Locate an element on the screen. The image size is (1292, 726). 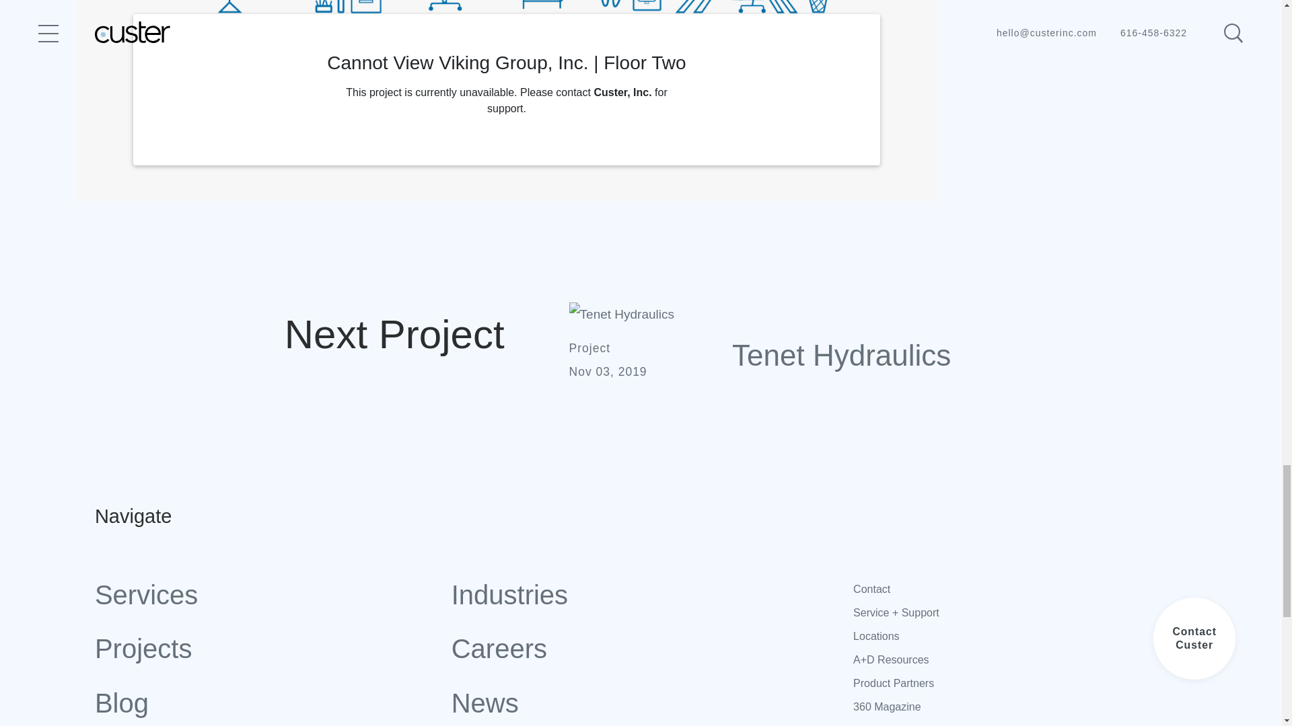
Product Partners is located at coordinates (972, 683).